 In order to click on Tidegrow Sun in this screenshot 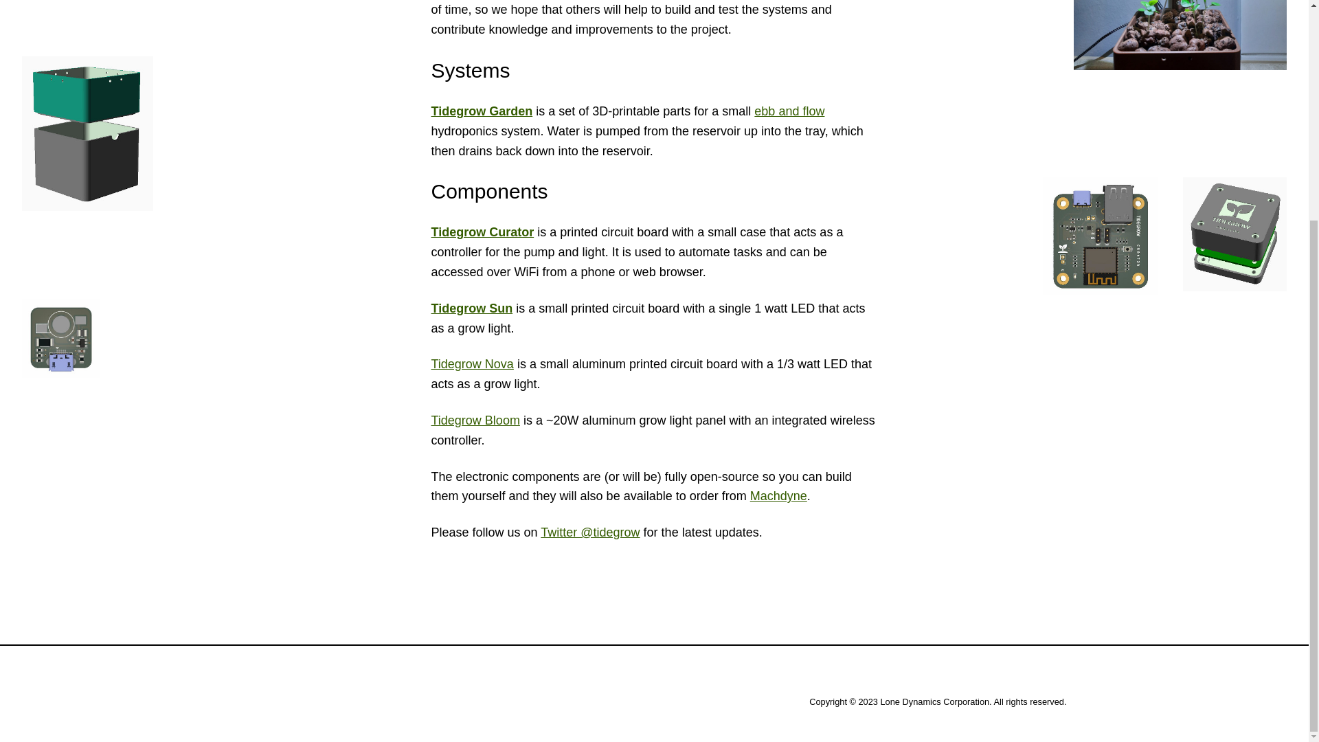, I will do `click(471, 308)`.